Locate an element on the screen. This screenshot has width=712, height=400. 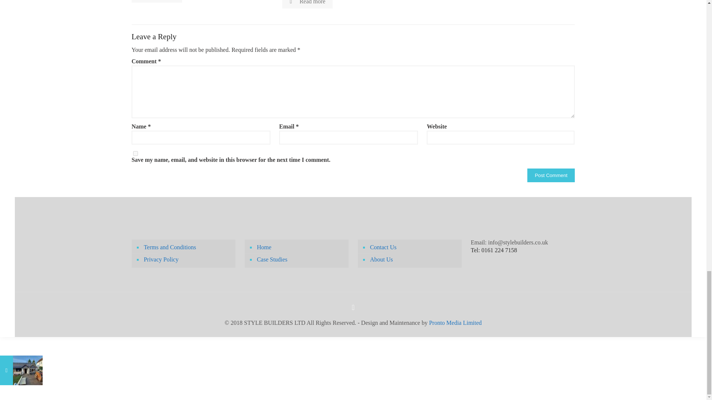
Read more is located at coordinates (157, 1).